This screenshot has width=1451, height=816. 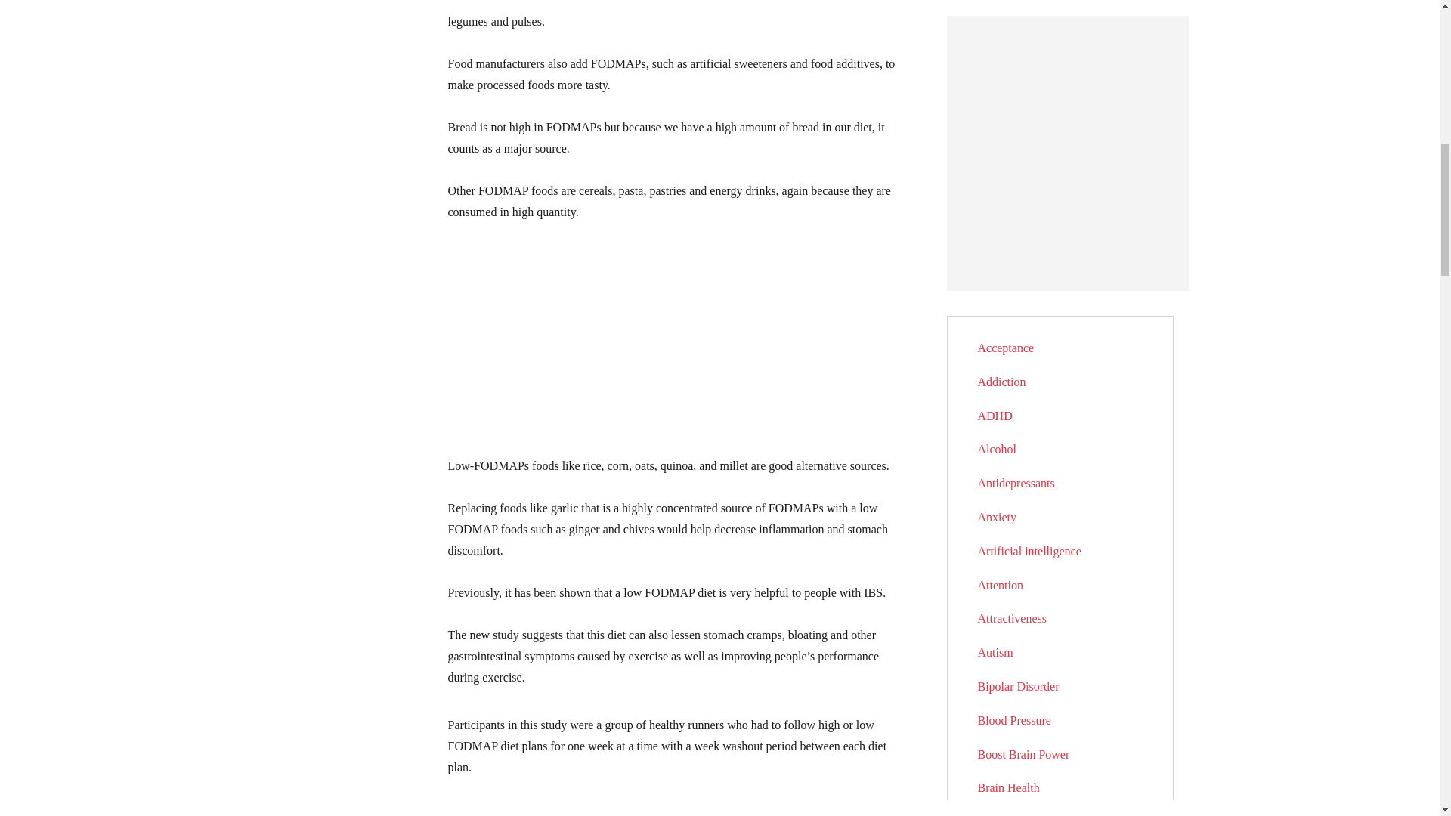 What do you see at coordinates (995, 652) in the screenshot?
I see `Autism` at bounding box center [995, 652].